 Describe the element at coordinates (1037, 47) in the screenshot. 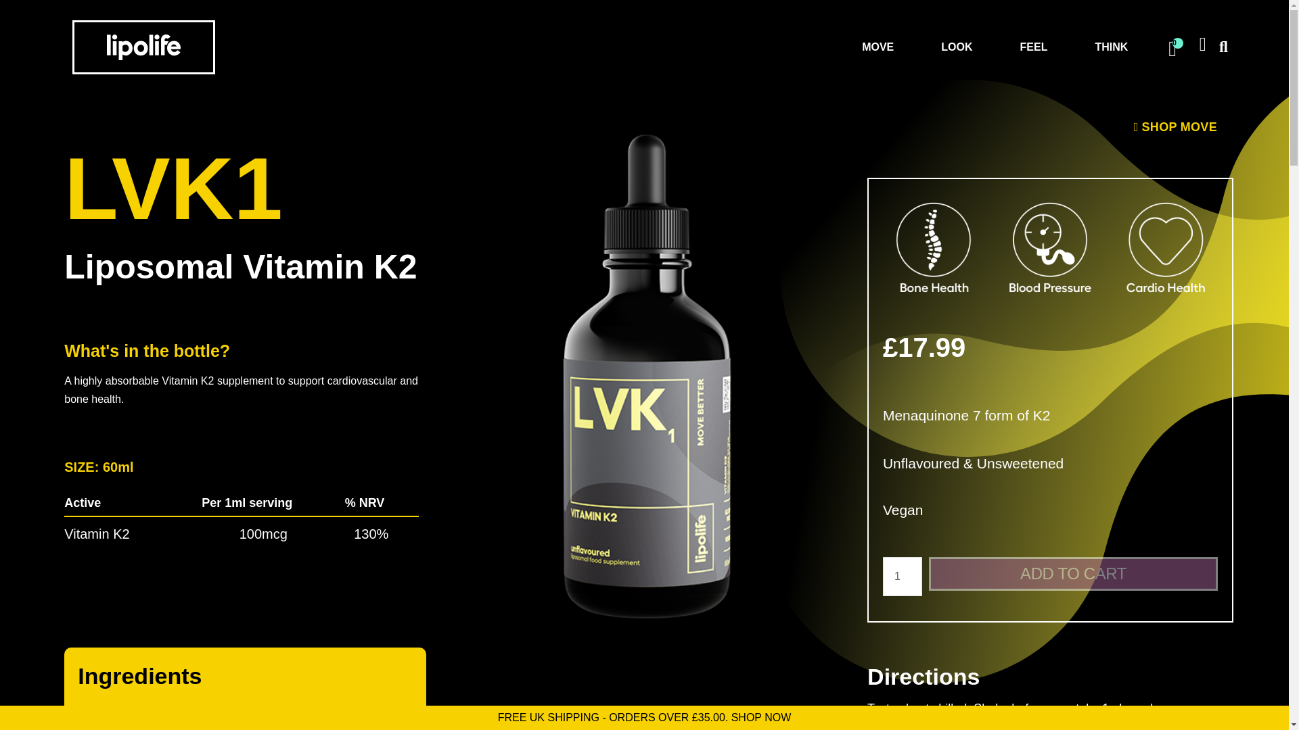

I see `FEEL` at that location.